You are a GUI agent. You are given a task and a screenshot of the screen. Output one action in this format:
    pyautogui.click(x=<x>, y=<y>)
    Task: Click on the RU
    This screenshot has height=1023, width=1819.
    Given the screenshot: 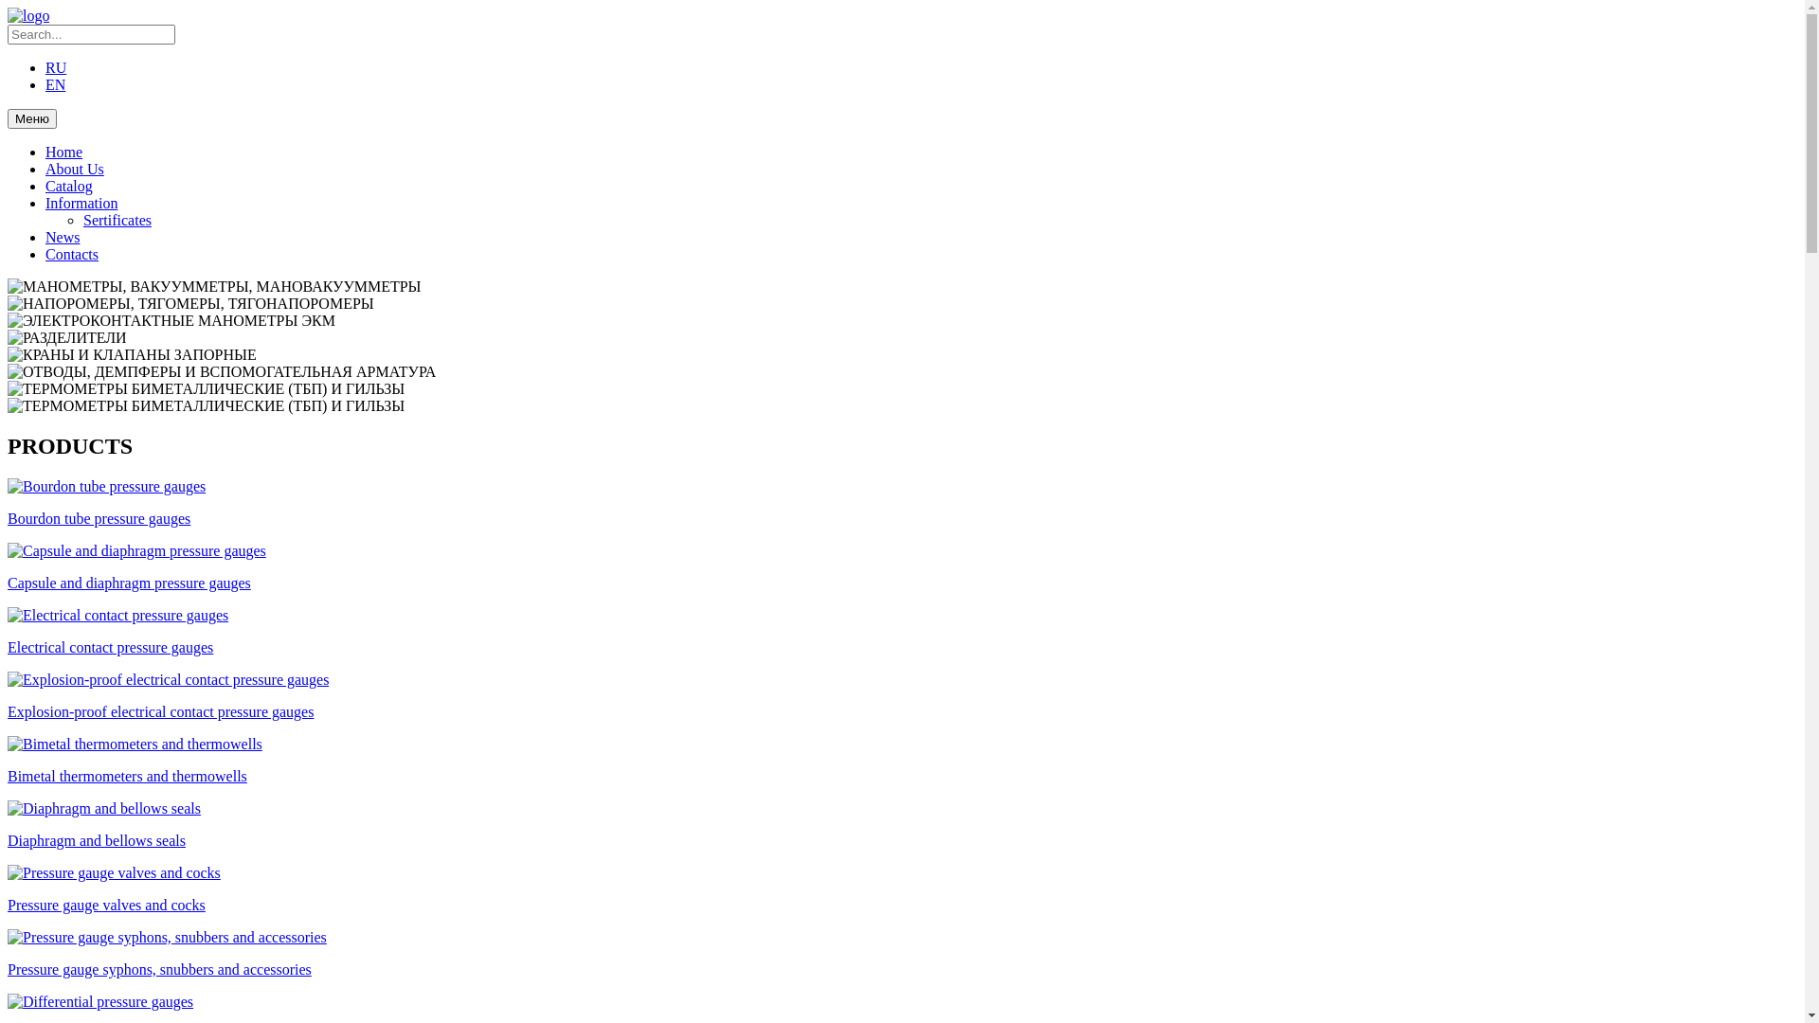 What is the action you would take?
    pyautogui.click(x=56, y=68)
    